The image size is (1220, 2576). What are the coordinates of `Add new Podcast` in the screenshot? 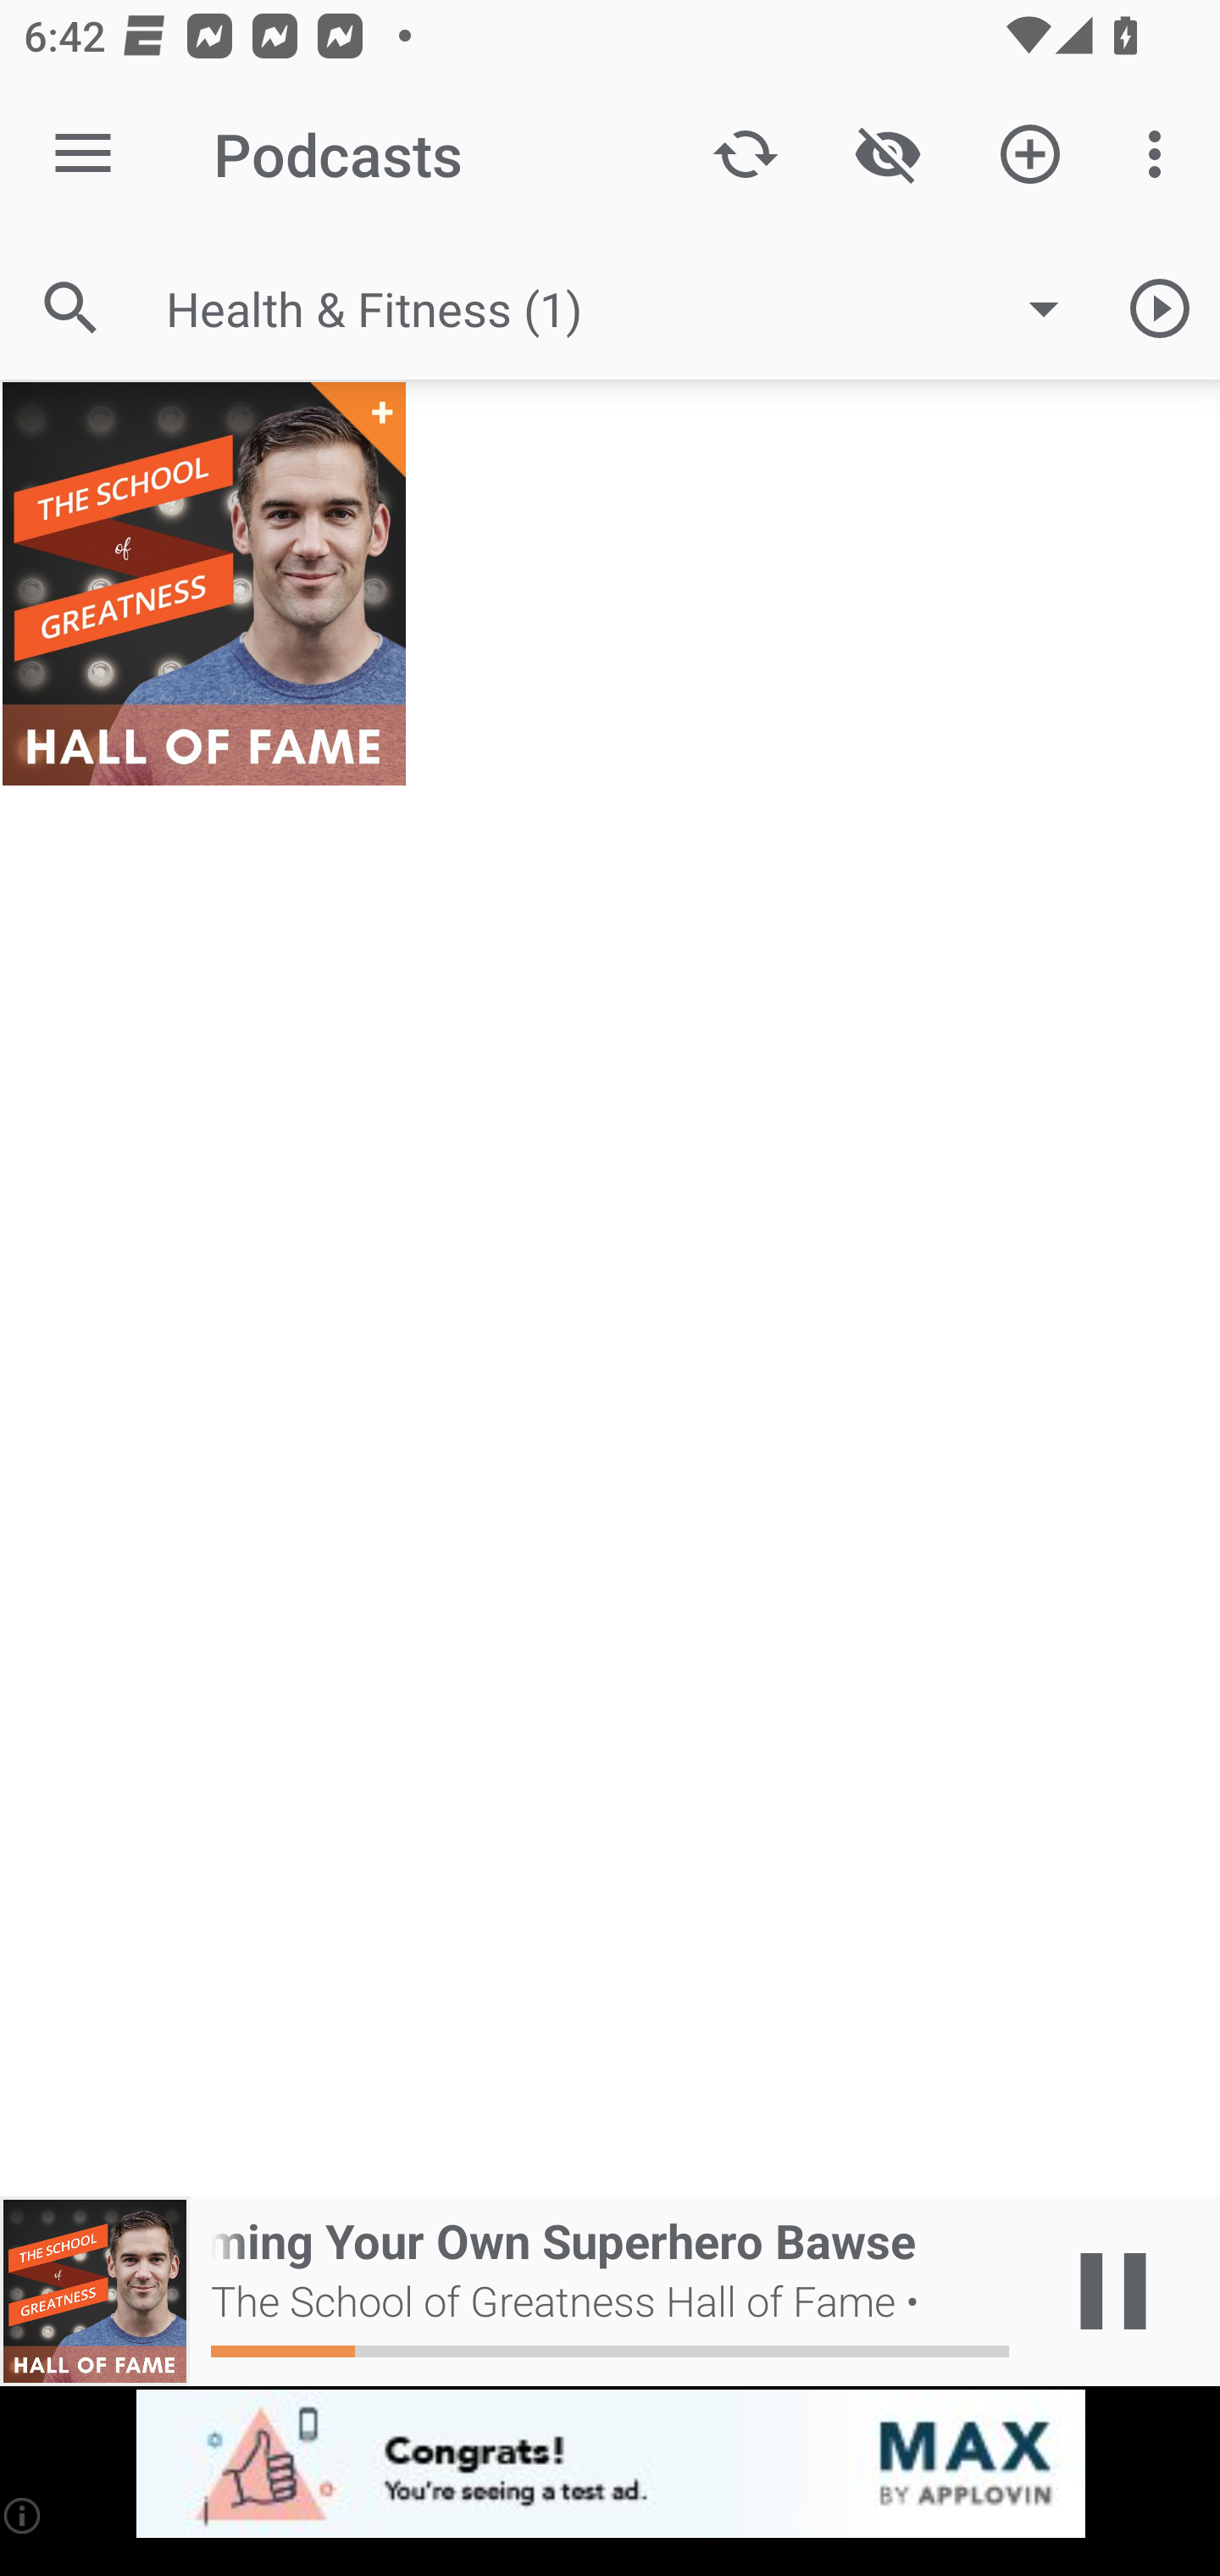 It's located at (1030, 154).